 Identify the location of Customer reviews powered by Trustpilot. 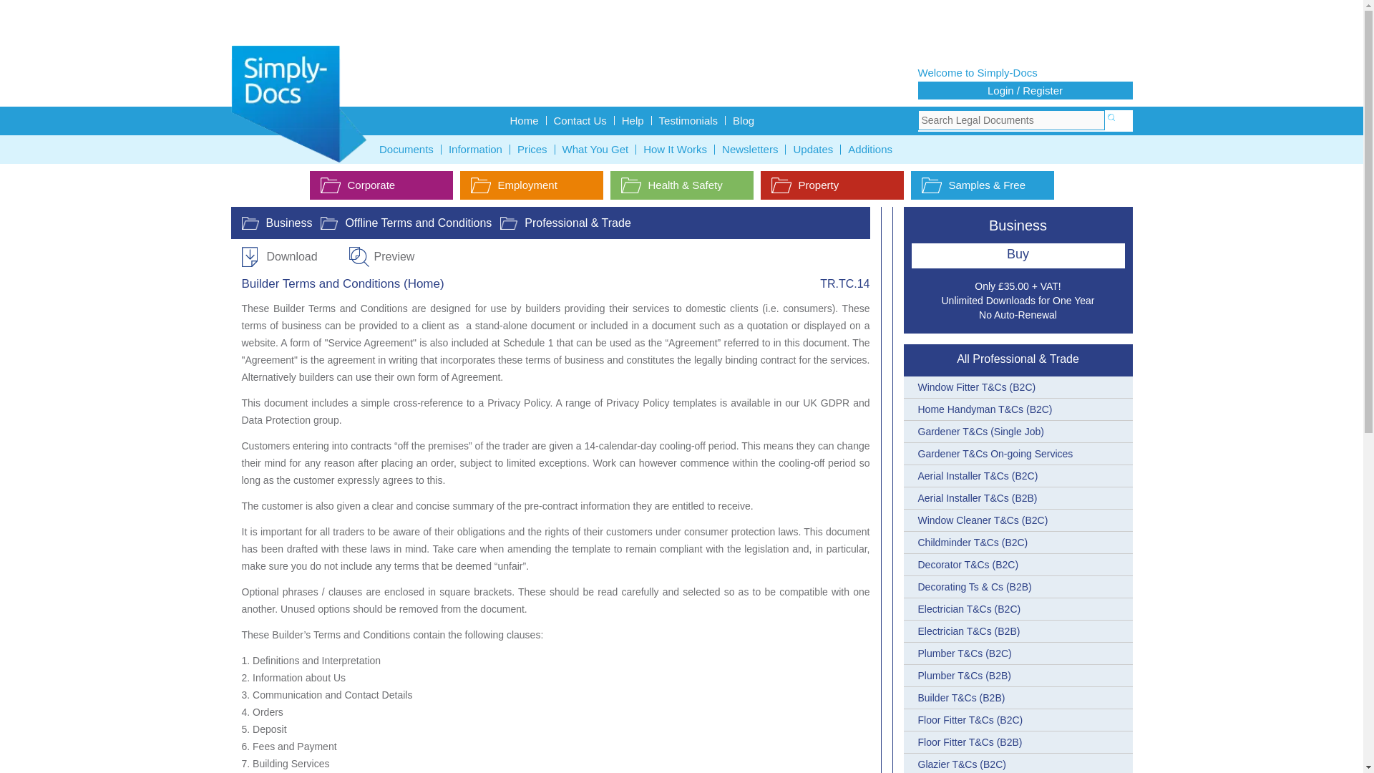
(681, 24).